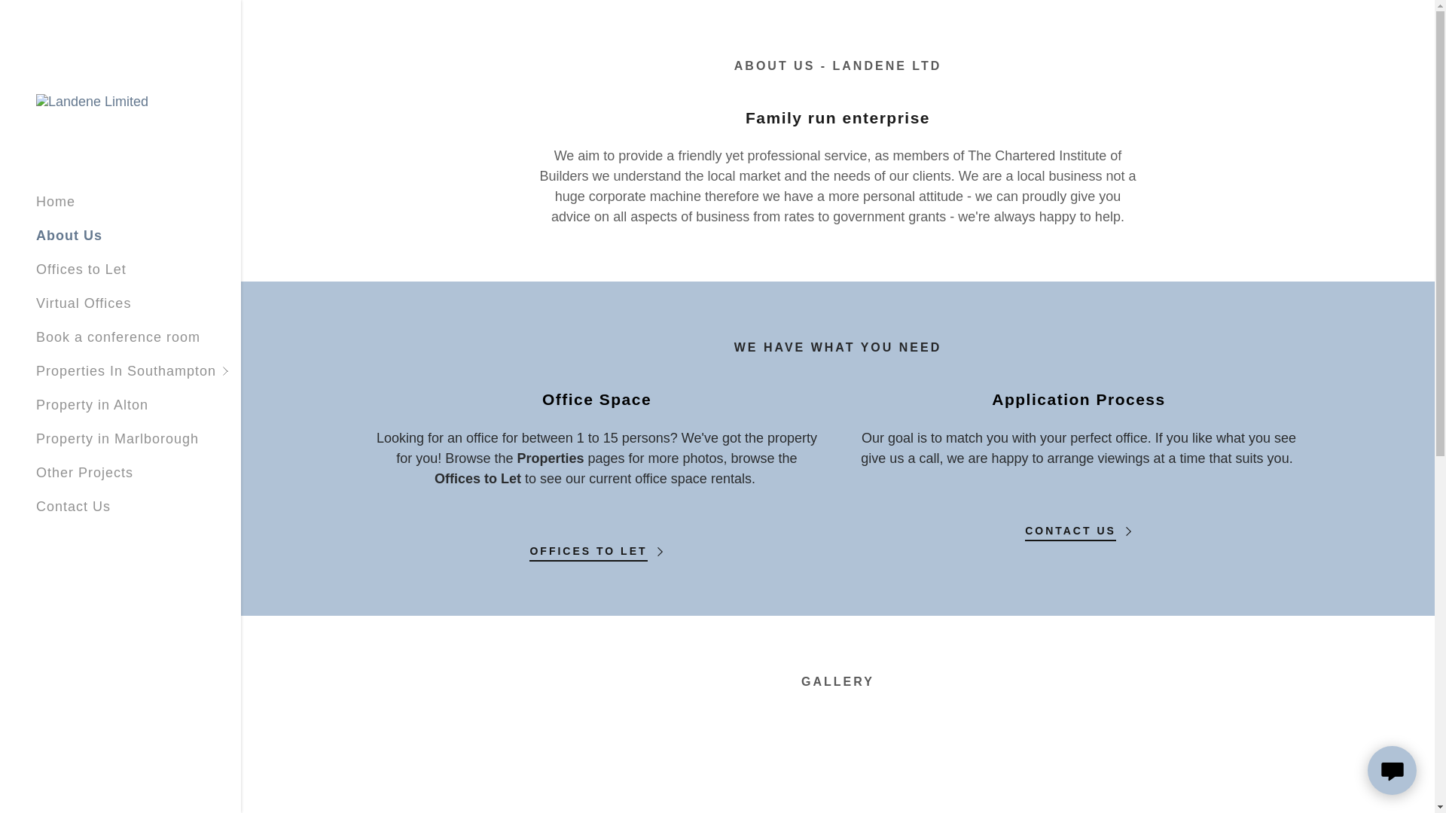 Image resolution: width=1446 pixels, height=813 pixels. I want to click on OFFICES TO LET, so click(596, 547).